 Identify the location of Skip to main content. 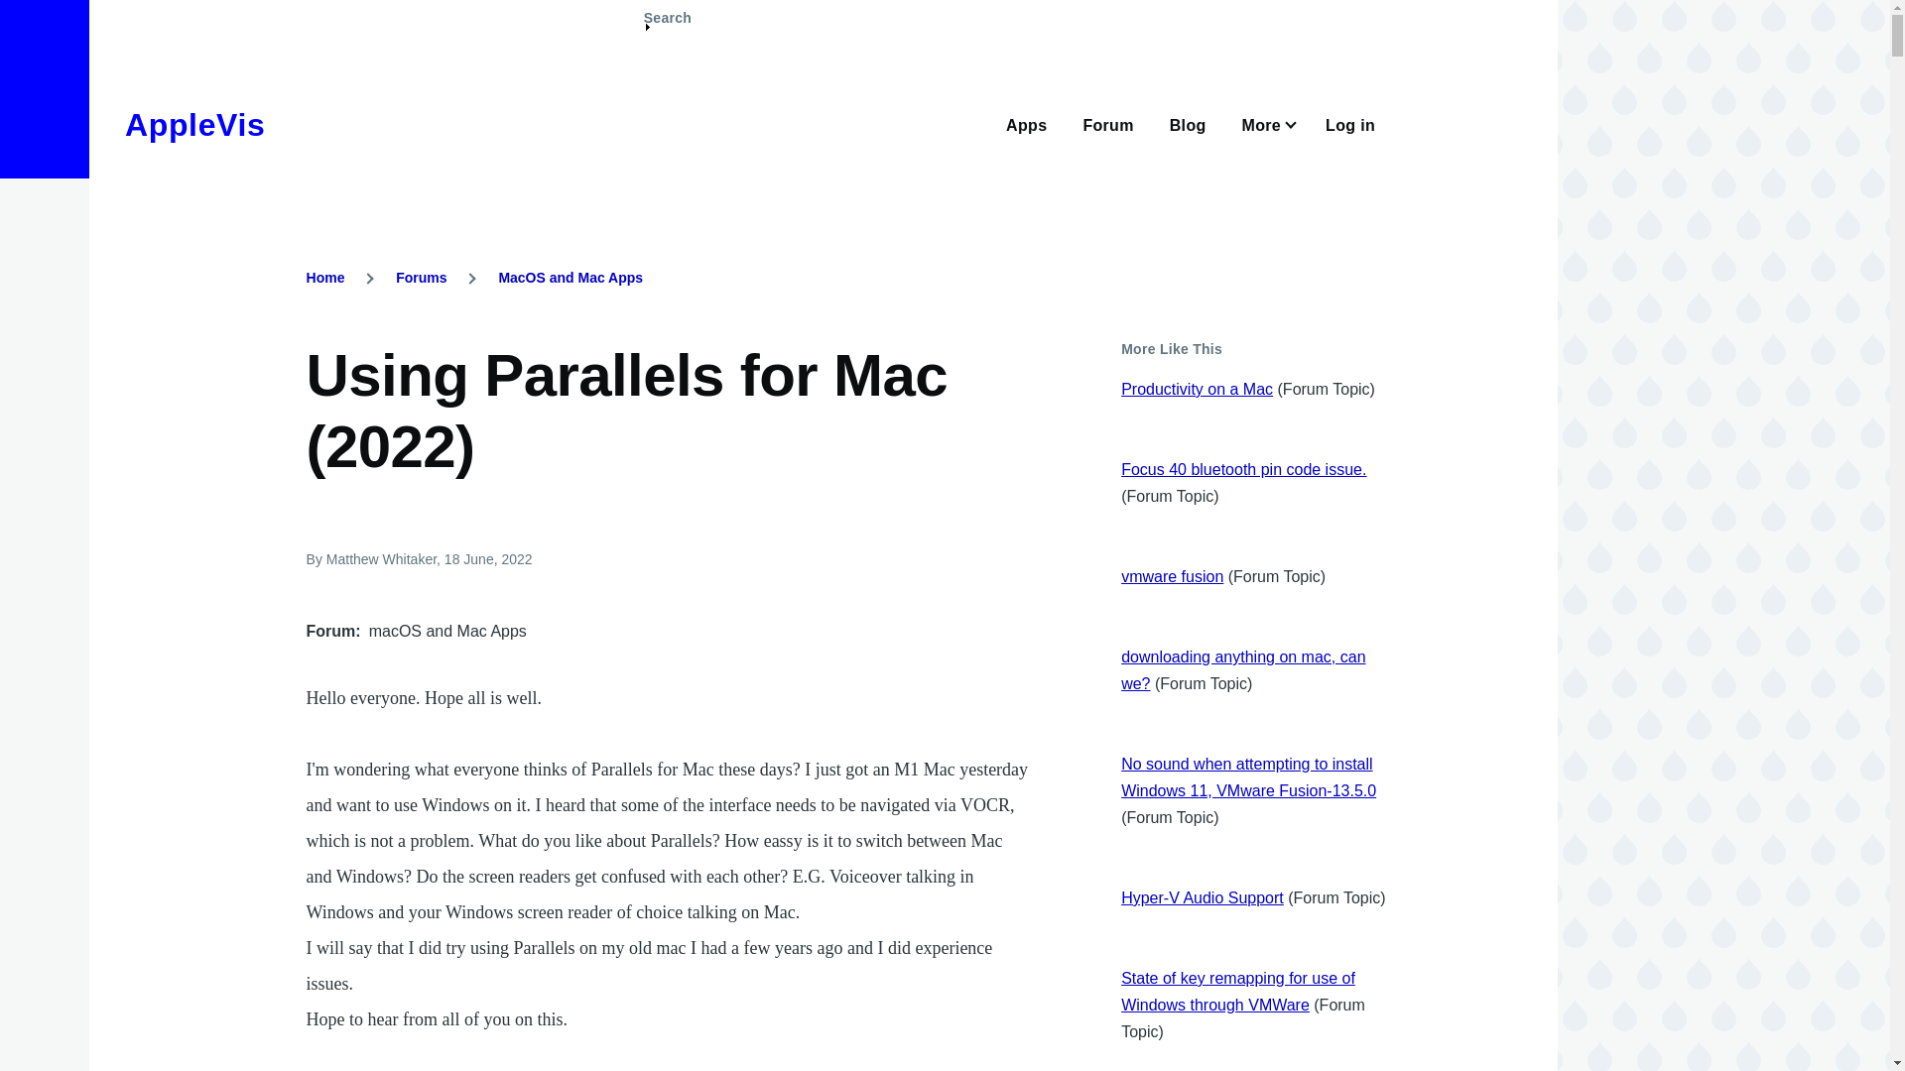
(779, 9).